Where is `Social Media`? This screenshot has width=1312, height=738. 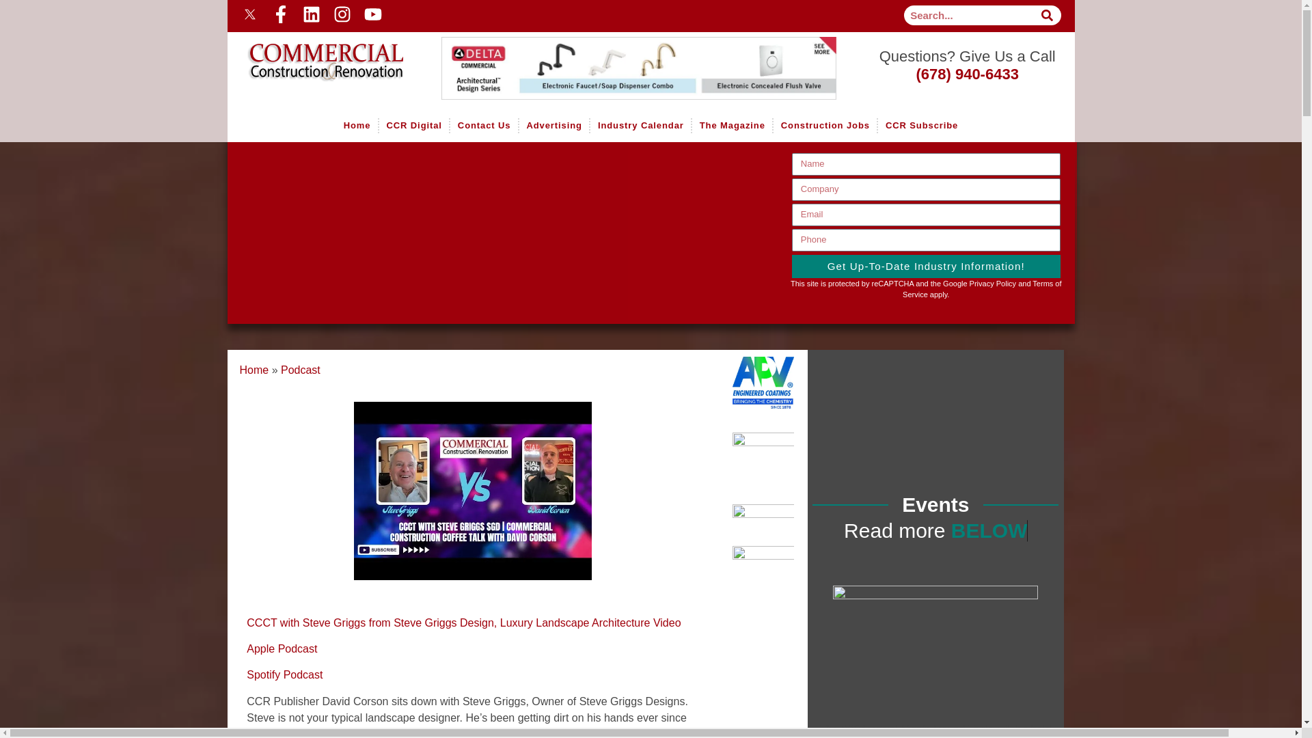 Social Media is located at coordinates (439, 14).